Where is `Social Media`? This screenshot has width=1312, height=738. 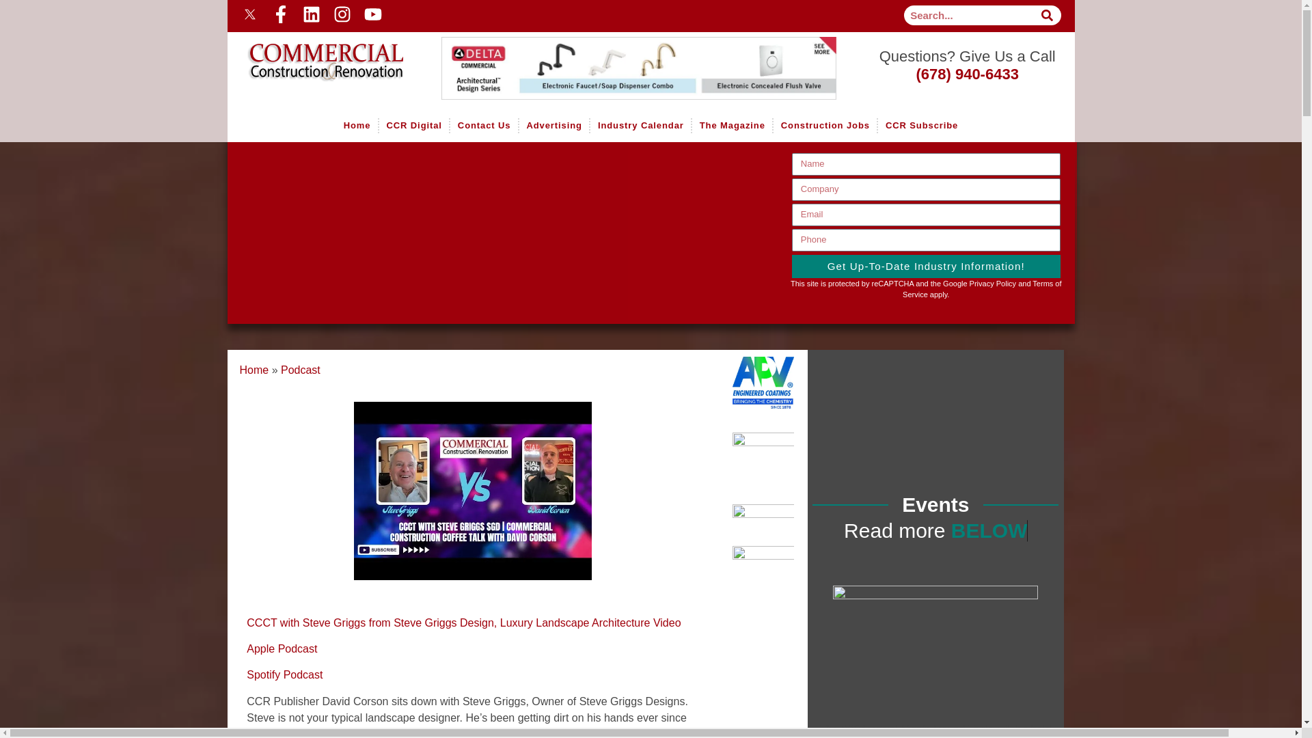 Social Media is located at coordinates (439, 14).